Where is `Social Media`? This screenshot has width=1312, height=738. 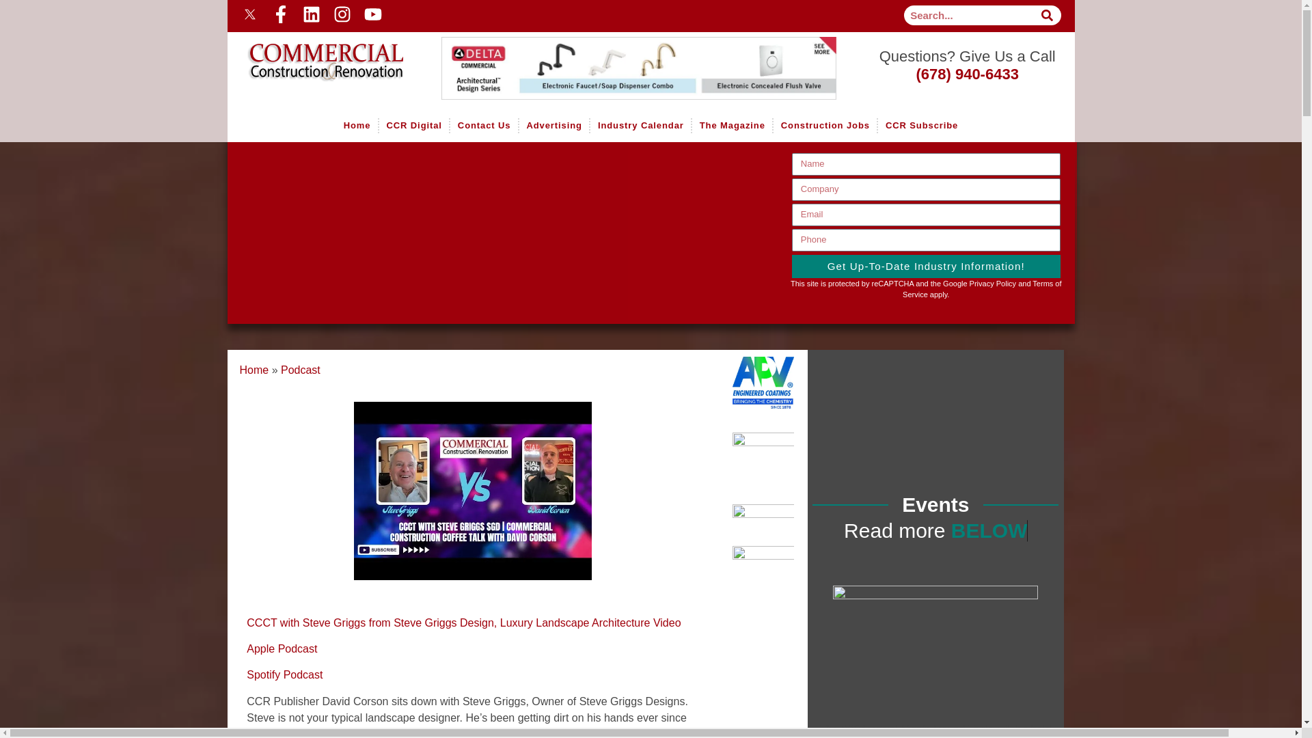 Social Media is located at coordinates (439, 14).